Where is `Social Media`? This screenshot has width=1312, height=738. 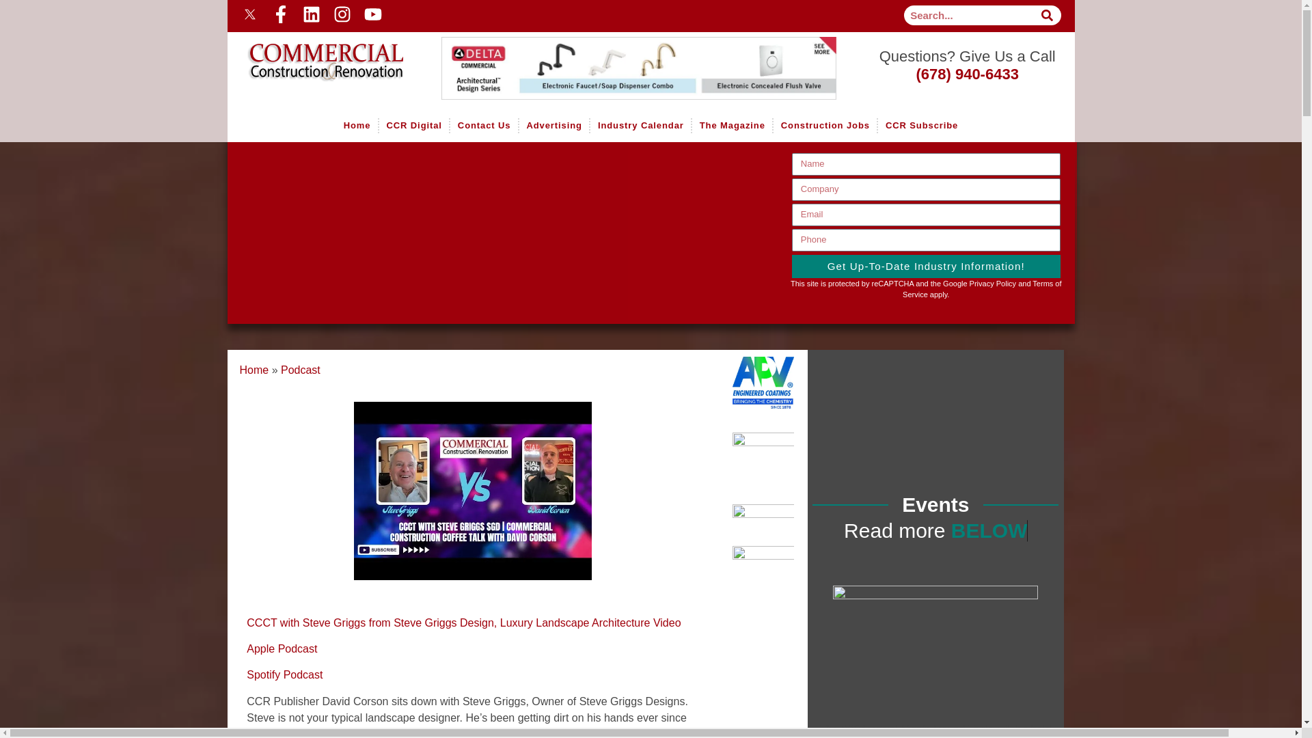 Social Media is located at coordinates (439, 14).